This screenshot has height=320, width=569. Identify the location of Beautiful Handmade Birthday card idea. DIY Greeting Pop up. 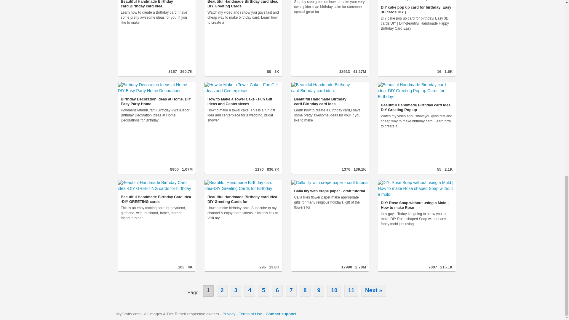
(417, 97).